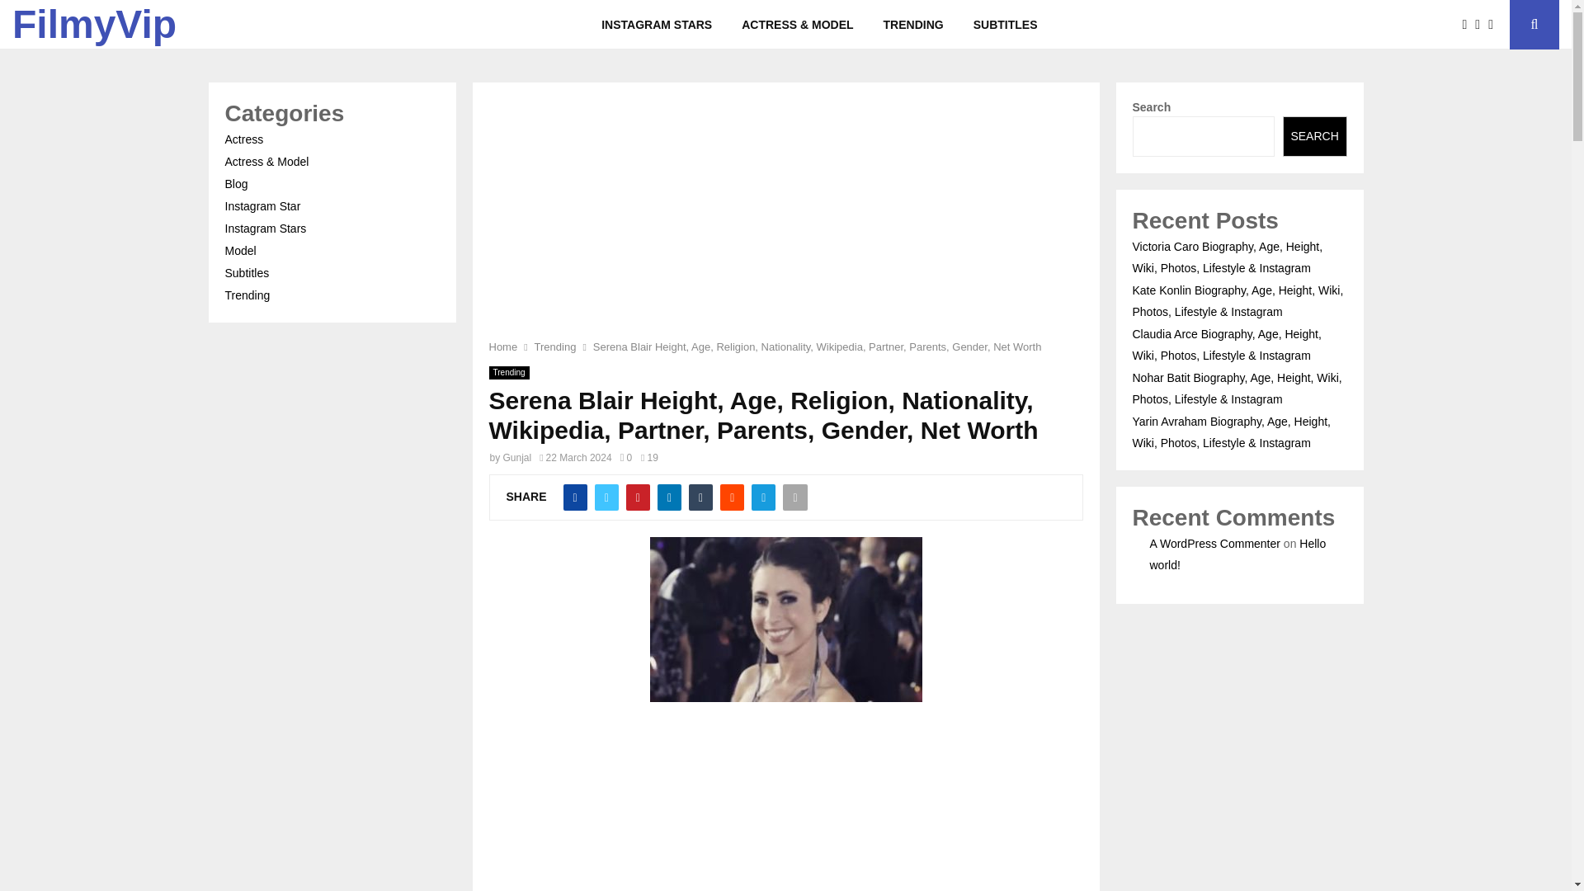 This screenshot has width=1584, height=891. I want to click on 0, so click(626, 457).